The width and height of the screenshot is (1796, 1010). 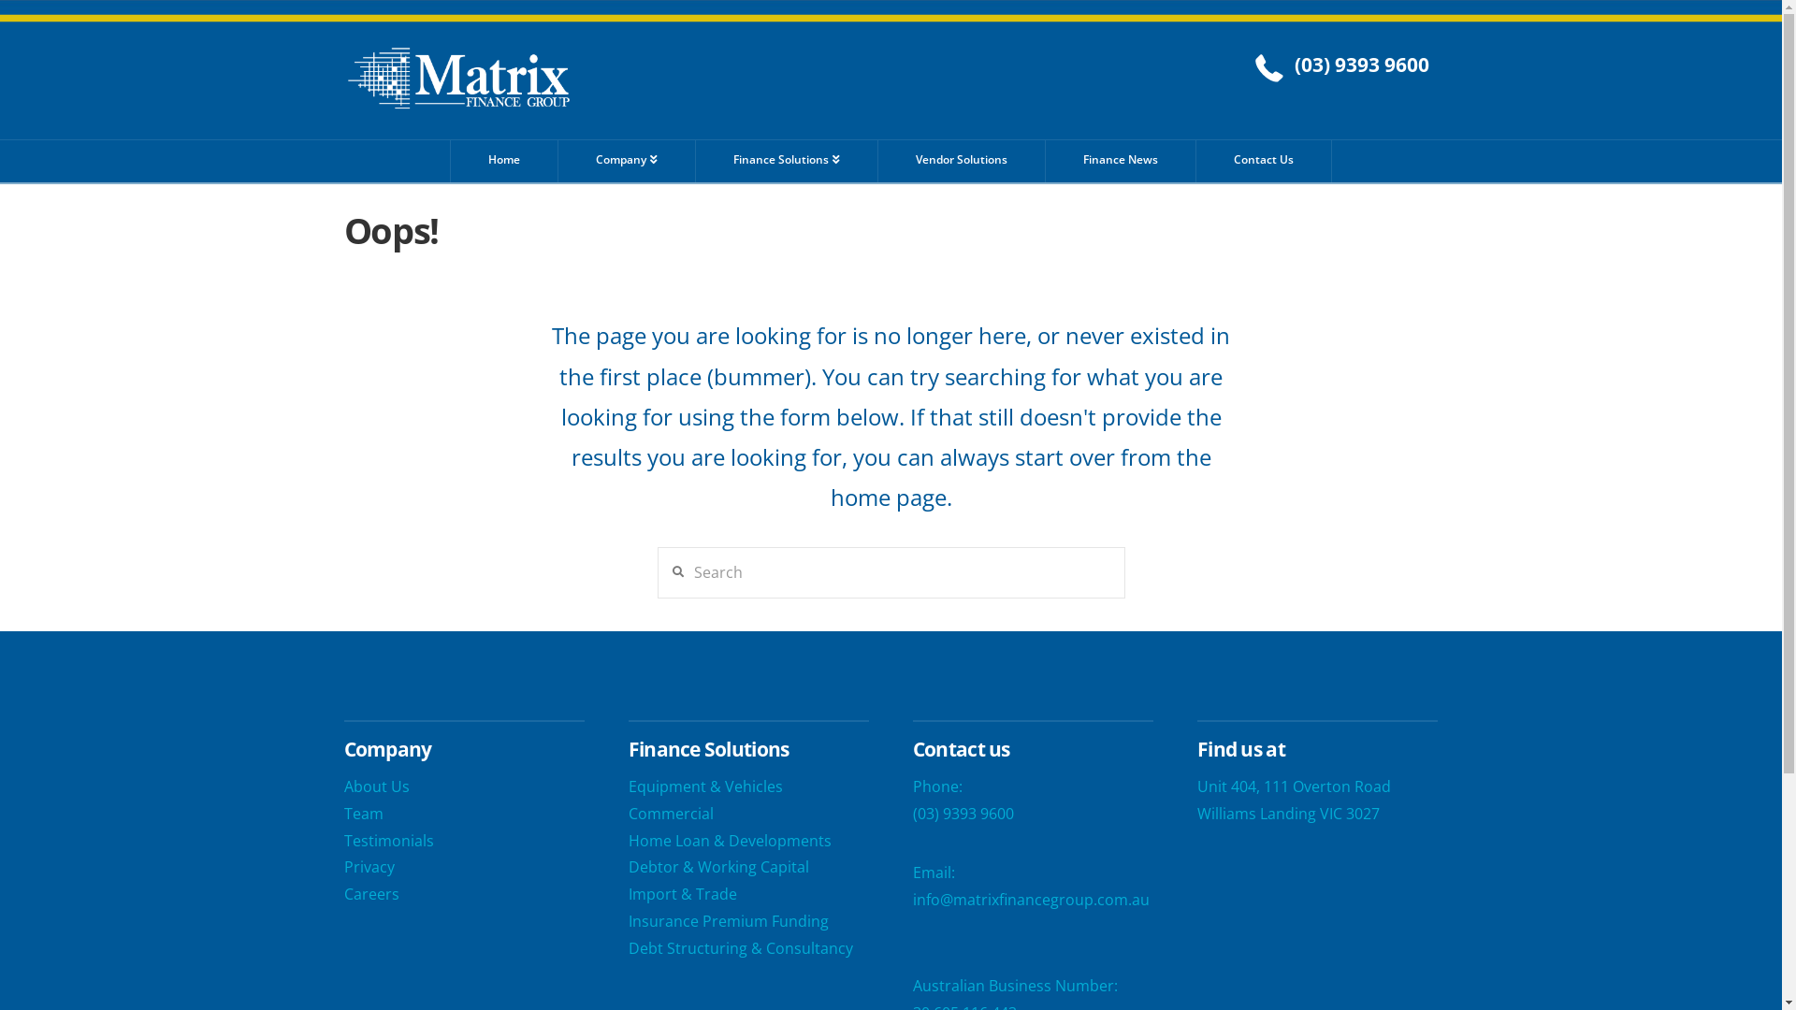 I want to click on Insurance Premium Funding, so click(x=729, y=921).